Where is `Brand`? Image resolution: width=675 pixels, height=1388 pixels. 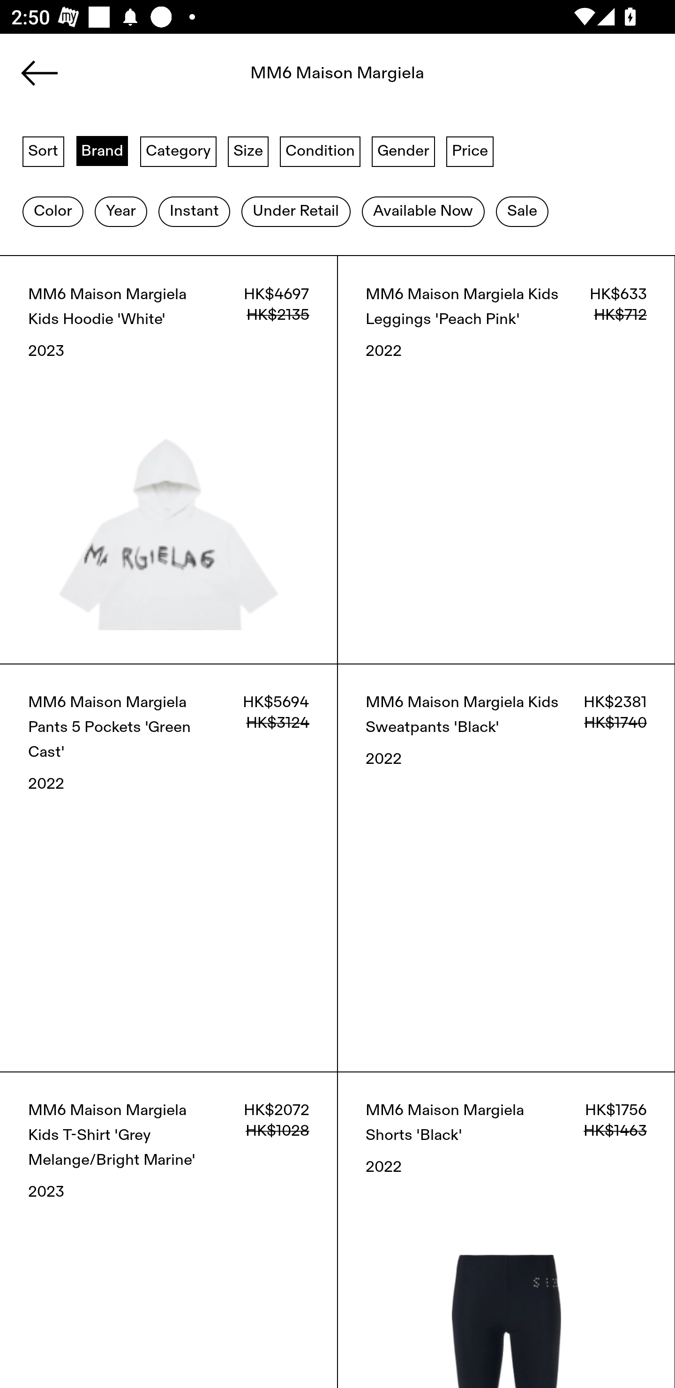
Brand is located at coordinates (102, 151).